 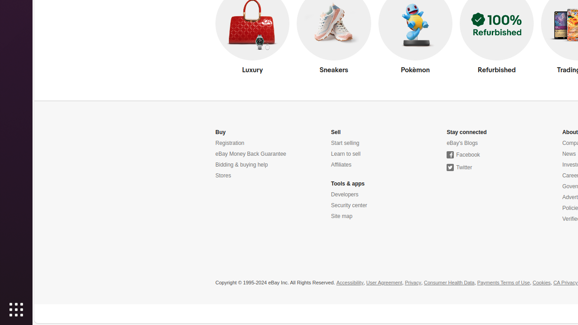 I want to click on Developers, so click(x=345, y=195).